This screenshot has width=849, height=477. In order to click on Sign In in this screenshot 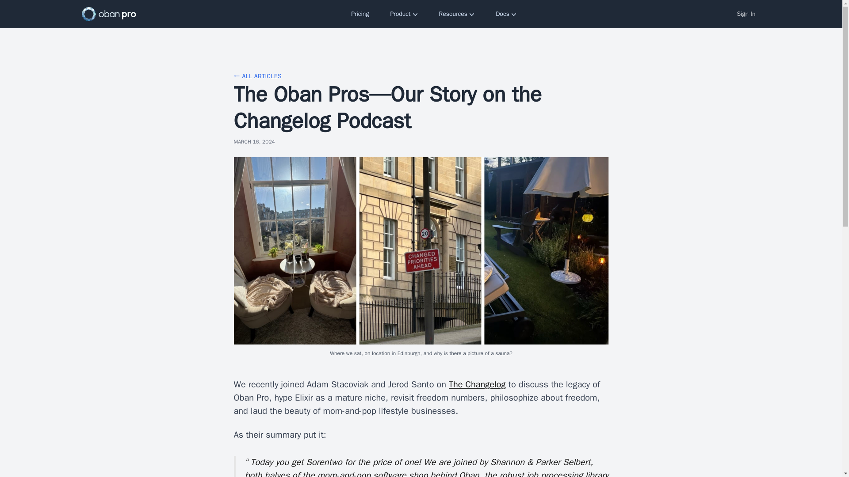, I will do `click(746, 14)`.